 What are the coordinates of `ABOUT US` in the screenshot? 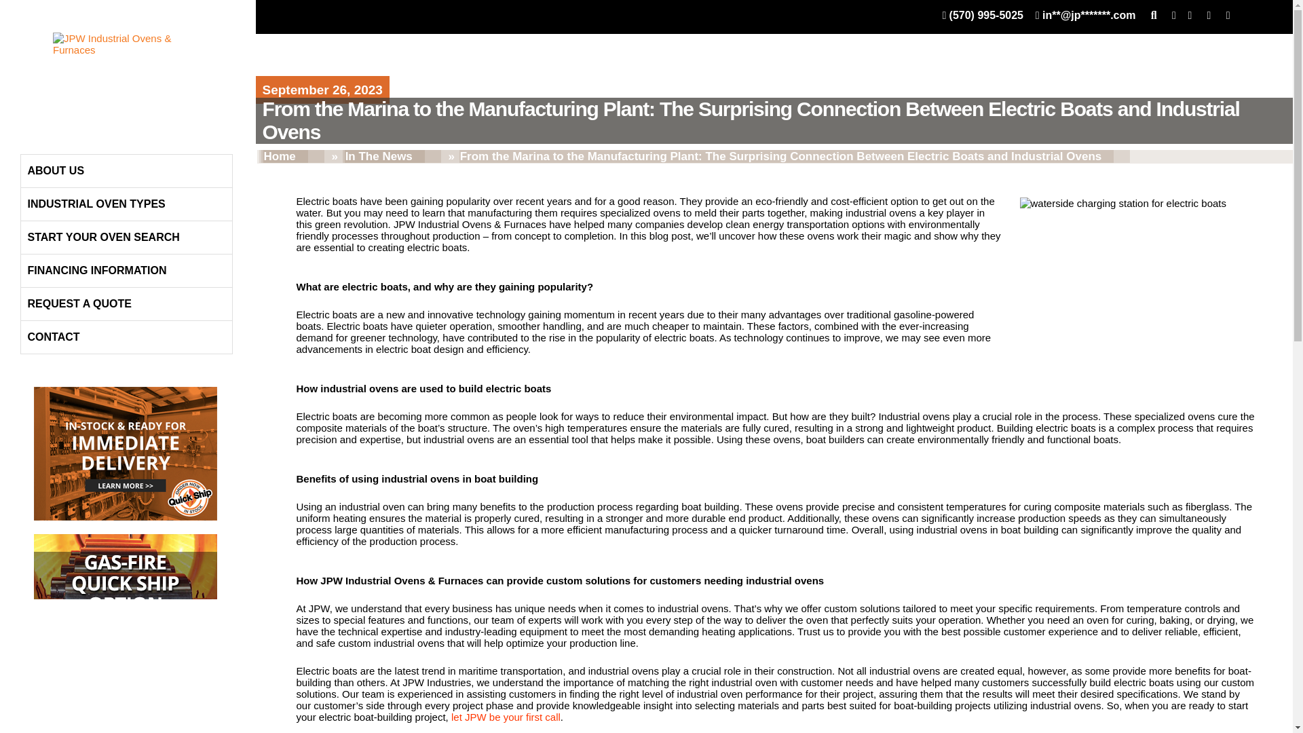 It's located at (126, 171).